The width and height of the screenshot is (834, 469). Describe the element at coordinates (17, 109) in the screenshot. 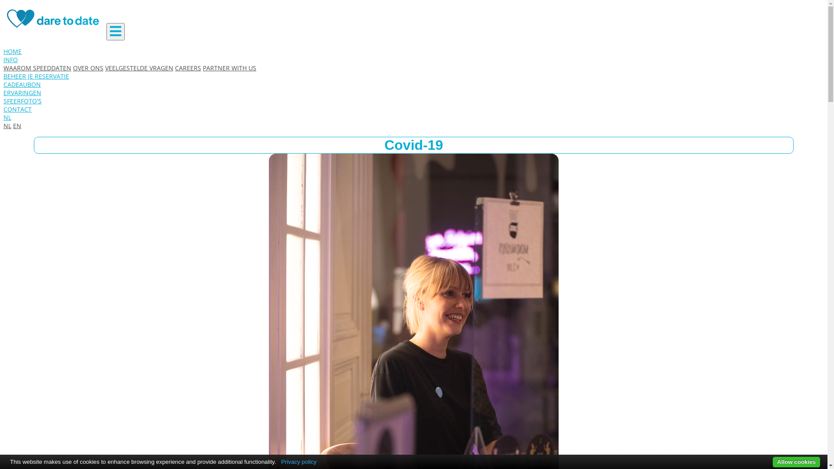

I see `CONTACT` at that location.